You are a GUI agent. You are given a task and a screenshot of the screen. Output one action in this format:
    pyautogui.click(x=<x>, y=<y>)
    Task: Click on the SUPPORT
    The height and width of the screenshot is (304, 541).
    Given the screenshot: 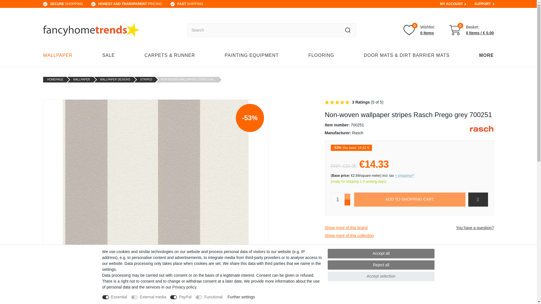 What is the action you would take?
    pyautogui.click(x=482, y=4)
    